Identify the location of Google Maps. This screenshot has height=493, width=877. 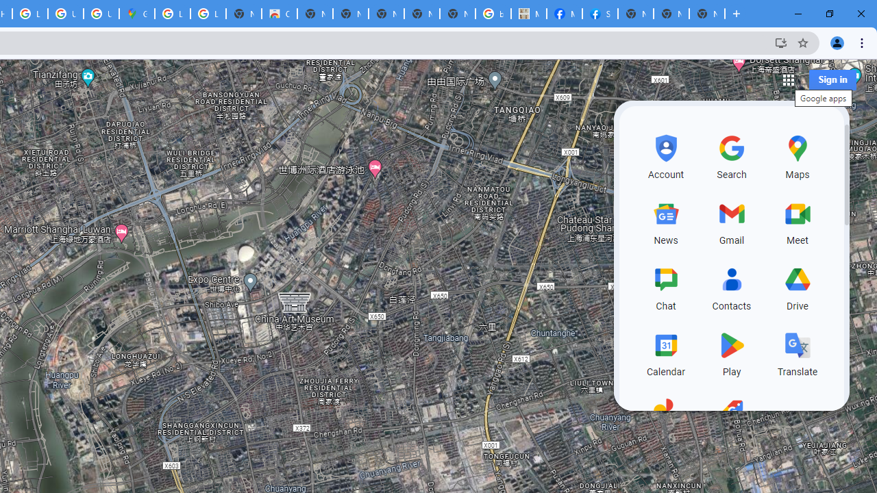
(137, 14).